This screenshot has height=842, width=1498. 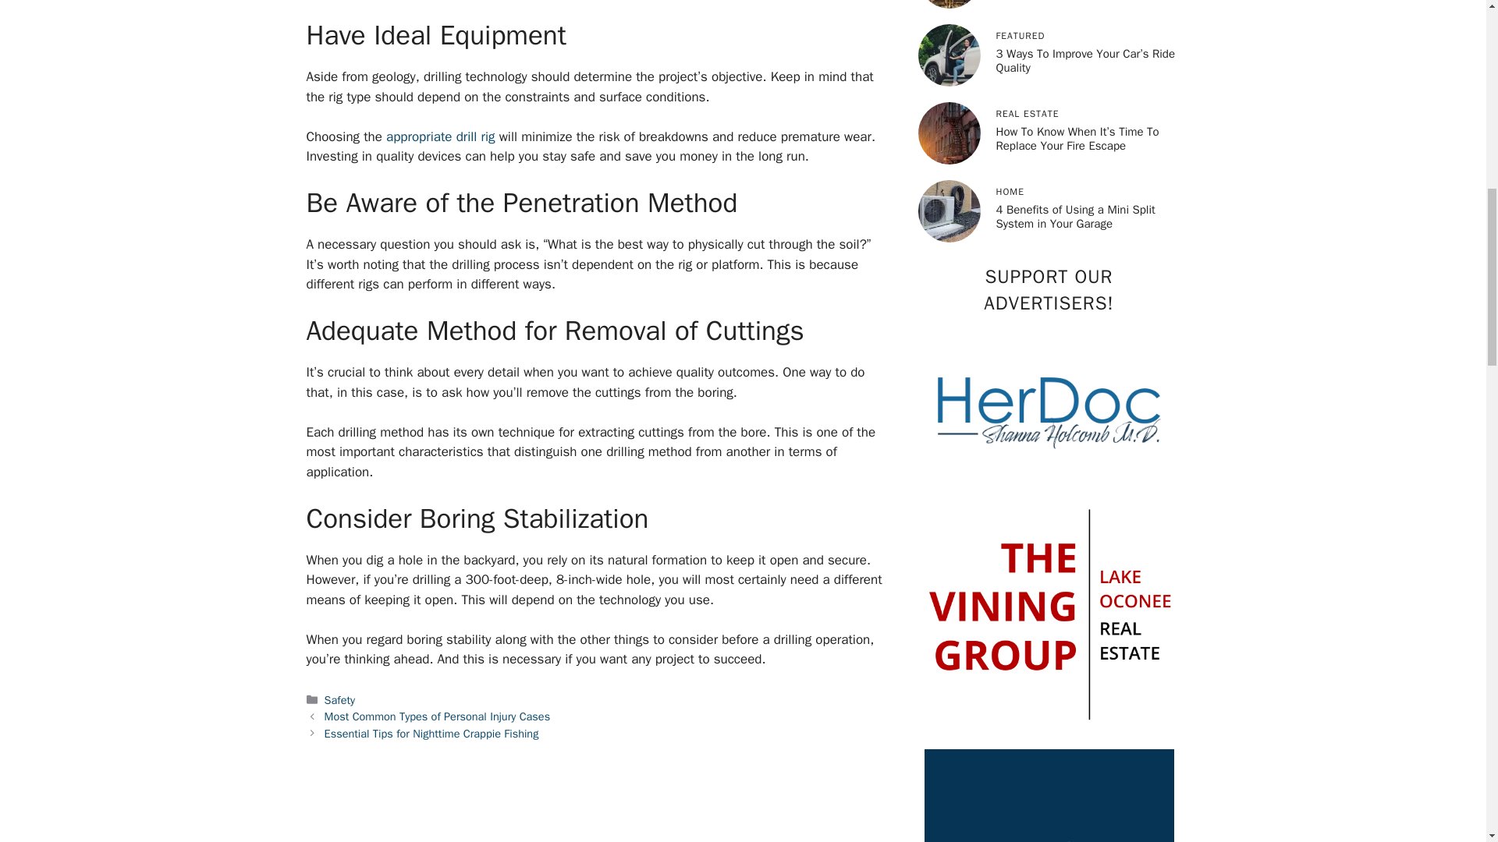 I want to click on appropriate drill rig, so click(x=441, y=136).